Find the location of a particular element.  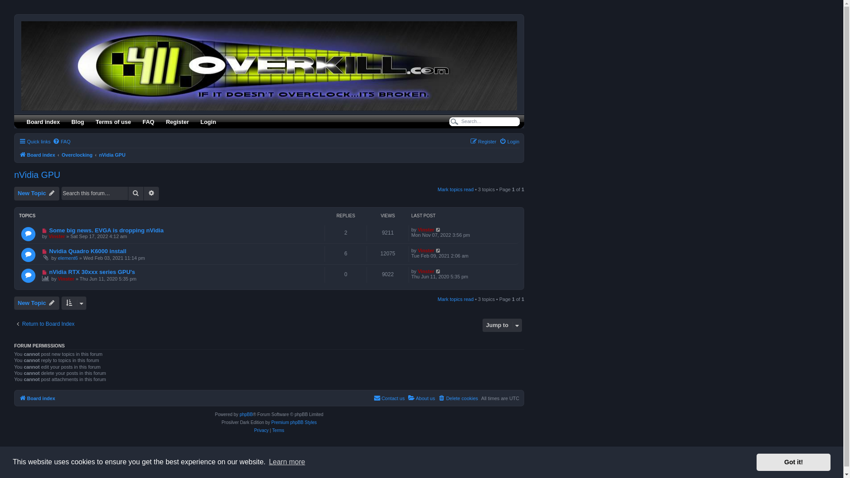

Blog is located at coordinates (78, 121).